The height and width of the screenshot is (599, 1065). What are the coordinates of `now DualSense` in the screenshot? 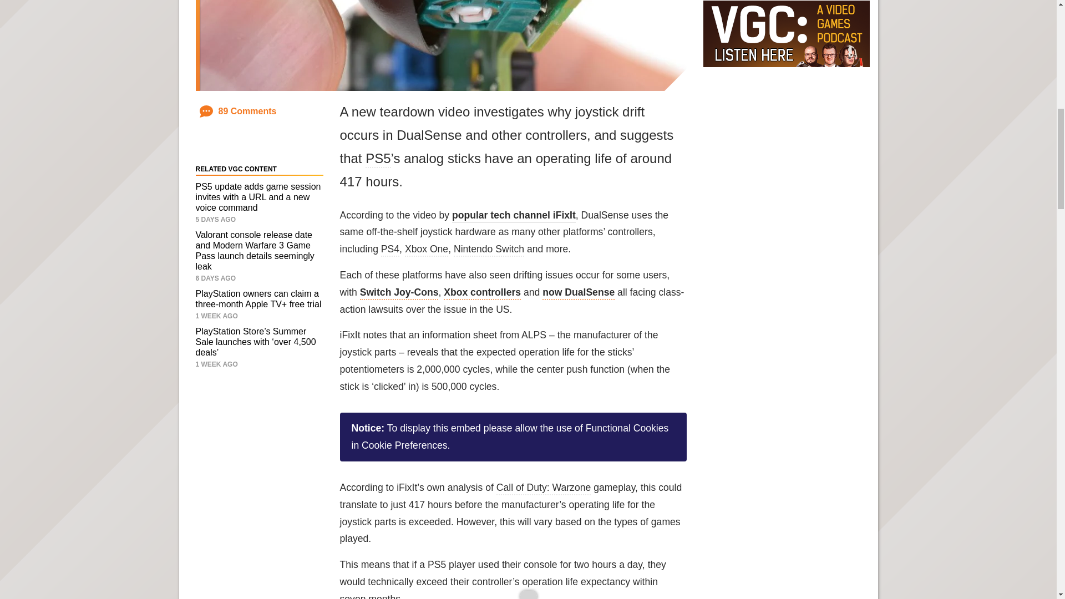 It's located at (578, 293).